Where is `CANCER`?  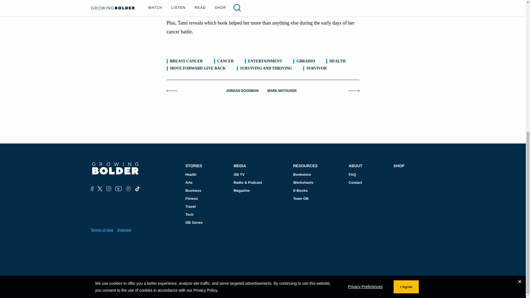
CANCER is located at coordinates (225, 61).